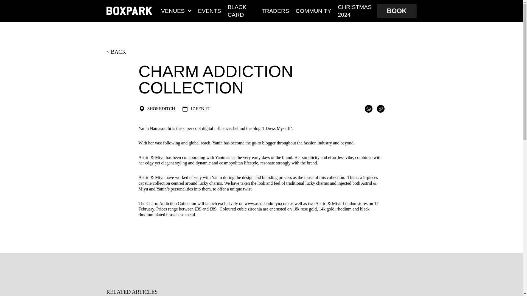 The image size is (527, 296). What do you see at coordinates (209, 10) in the screenshot?
I see `EVENTS` at bounding box center [209, 10].